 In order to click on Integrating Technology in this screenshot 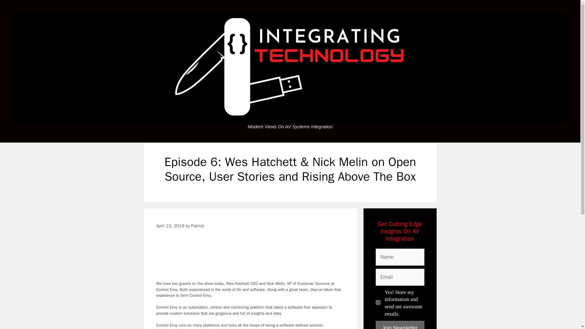, I will do `click(290, 67)`.